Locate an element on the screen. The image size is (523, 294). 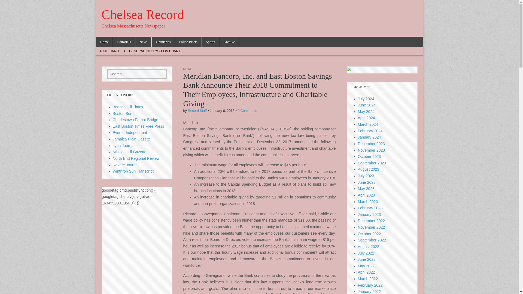
GENERAL INFORMATION CHART is located at coordinates (155, 51).